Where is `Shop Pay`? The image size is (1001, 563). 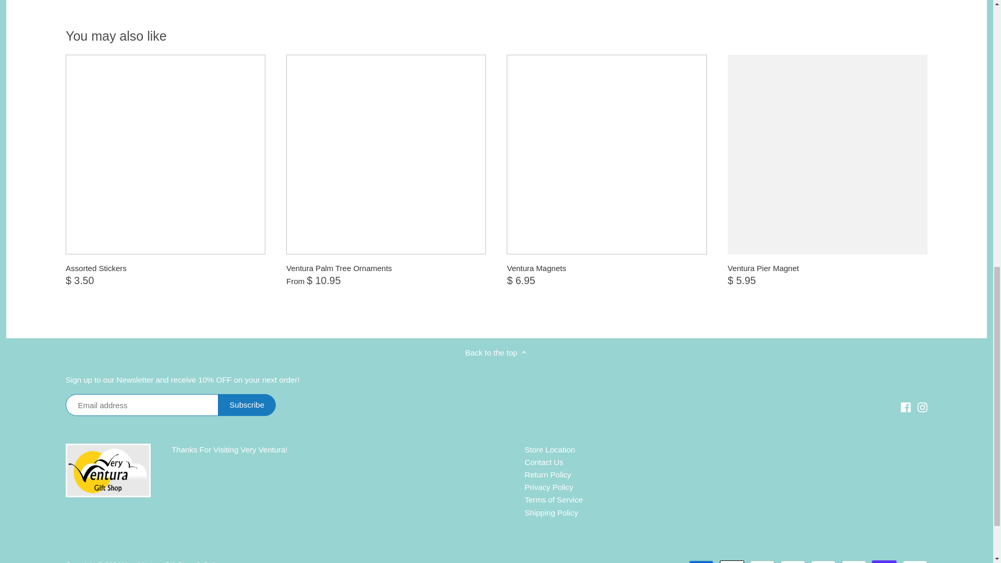
Shop Pay is located at coordinates (884, 561).